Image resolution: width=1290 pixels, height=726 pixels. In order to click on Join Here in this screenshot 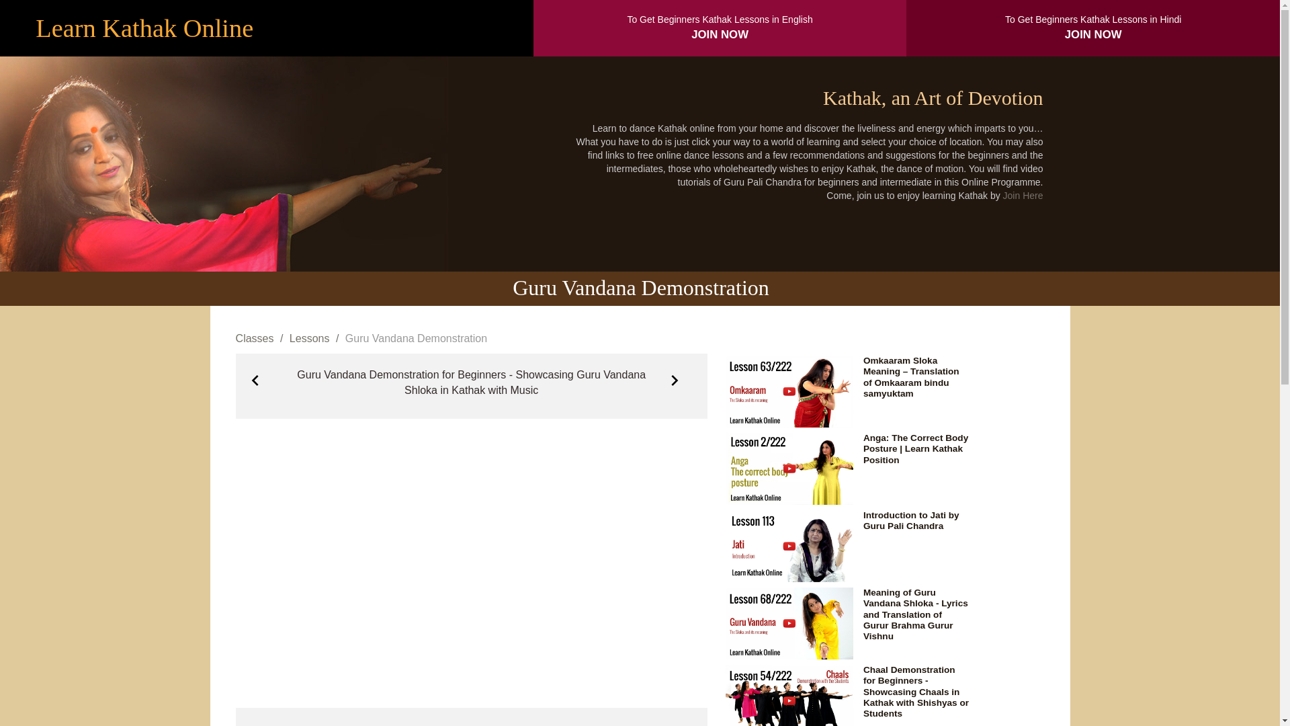, I will do `click(1023, 195)`.